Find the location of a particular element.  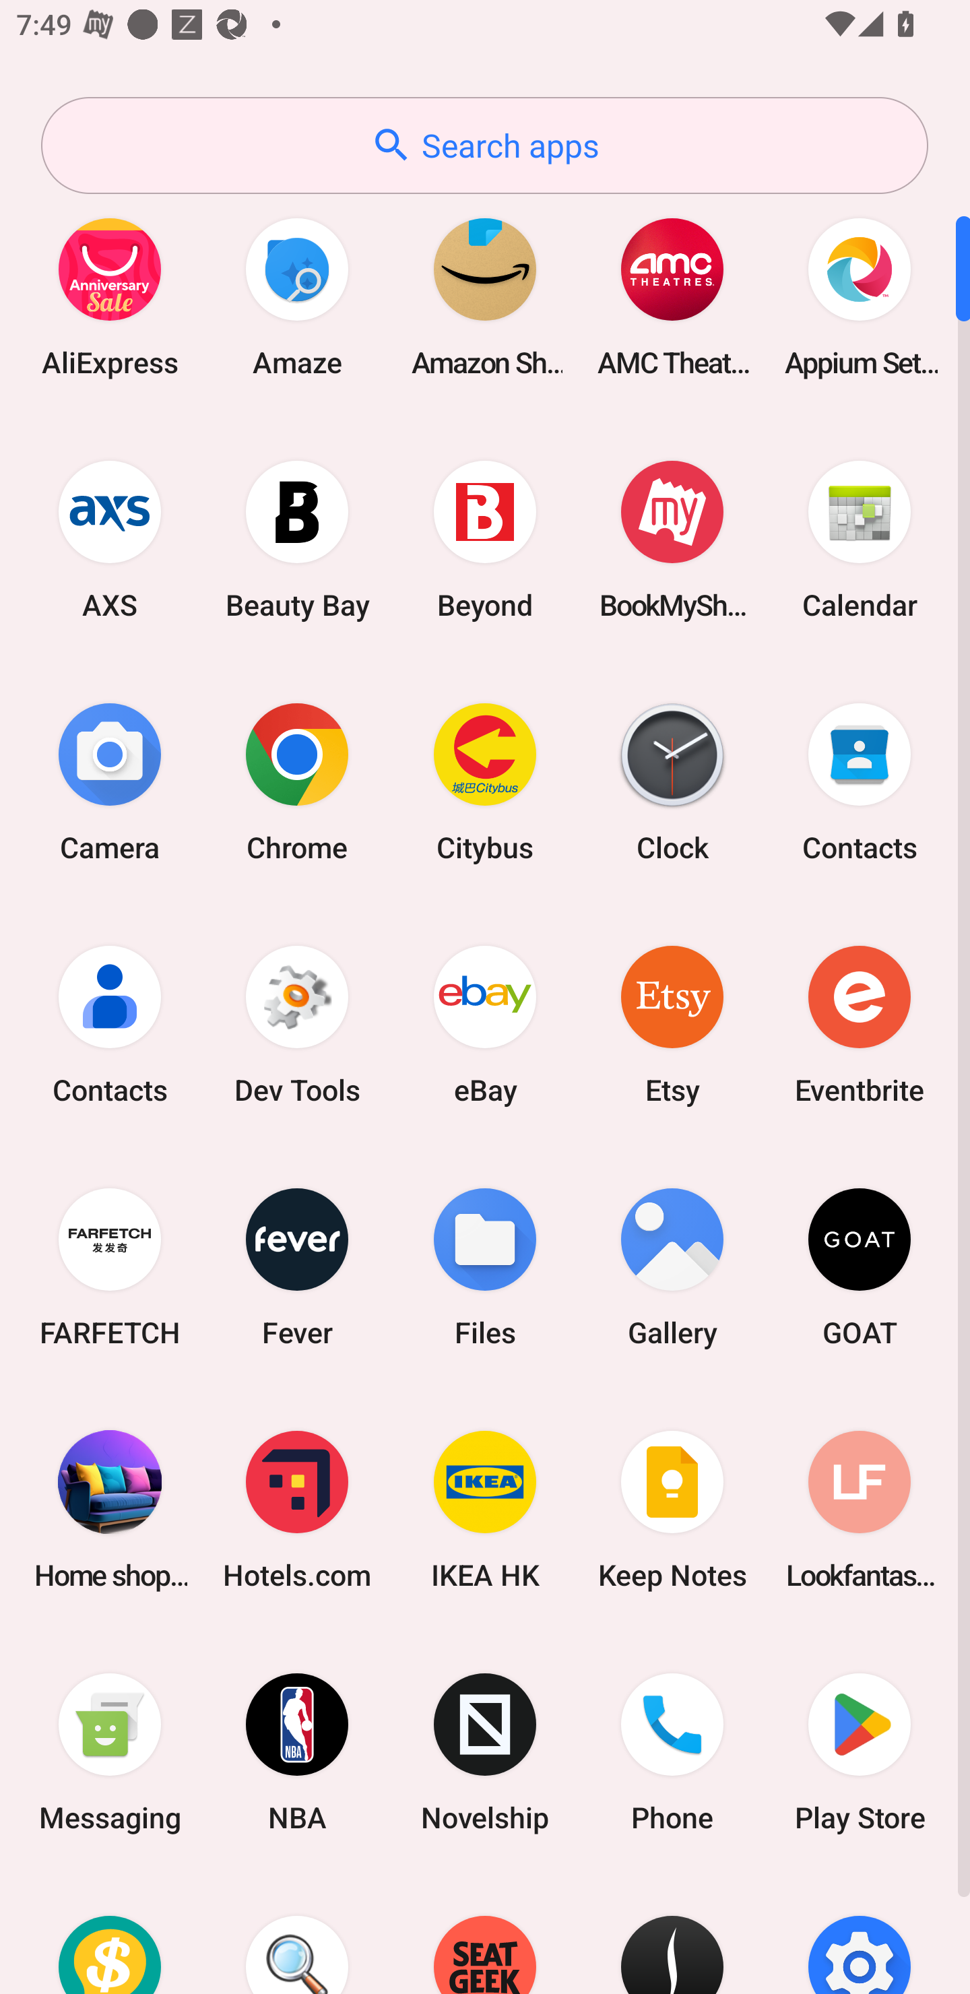

Contacts is located at coordinates (860, 781).